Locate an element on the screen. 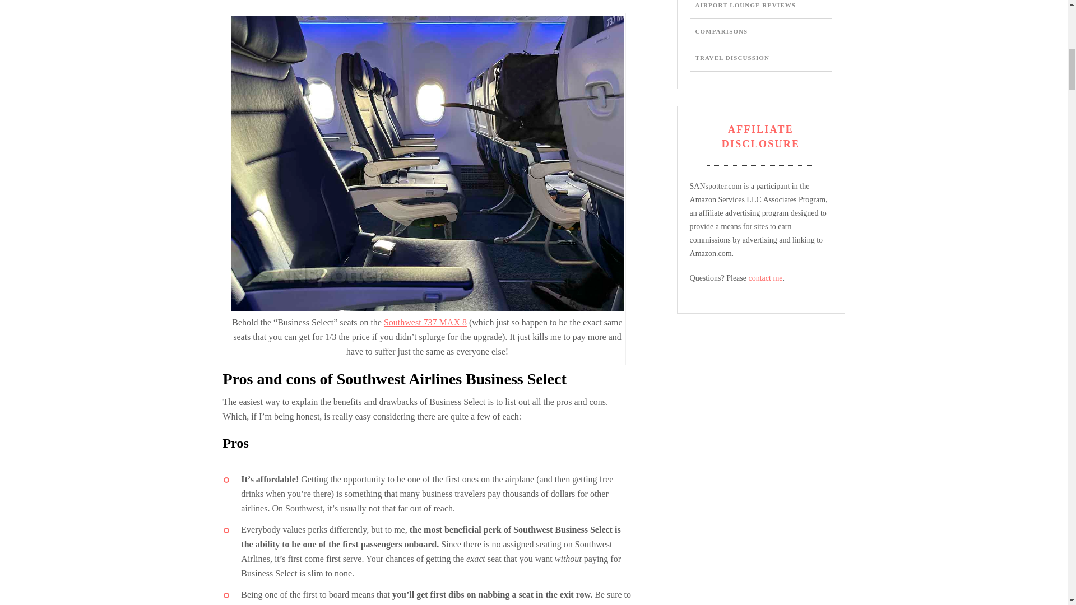 This screenshot has width=1076, height=605. Southwest 737 MAX 8 is located at coordinates (425, 323).